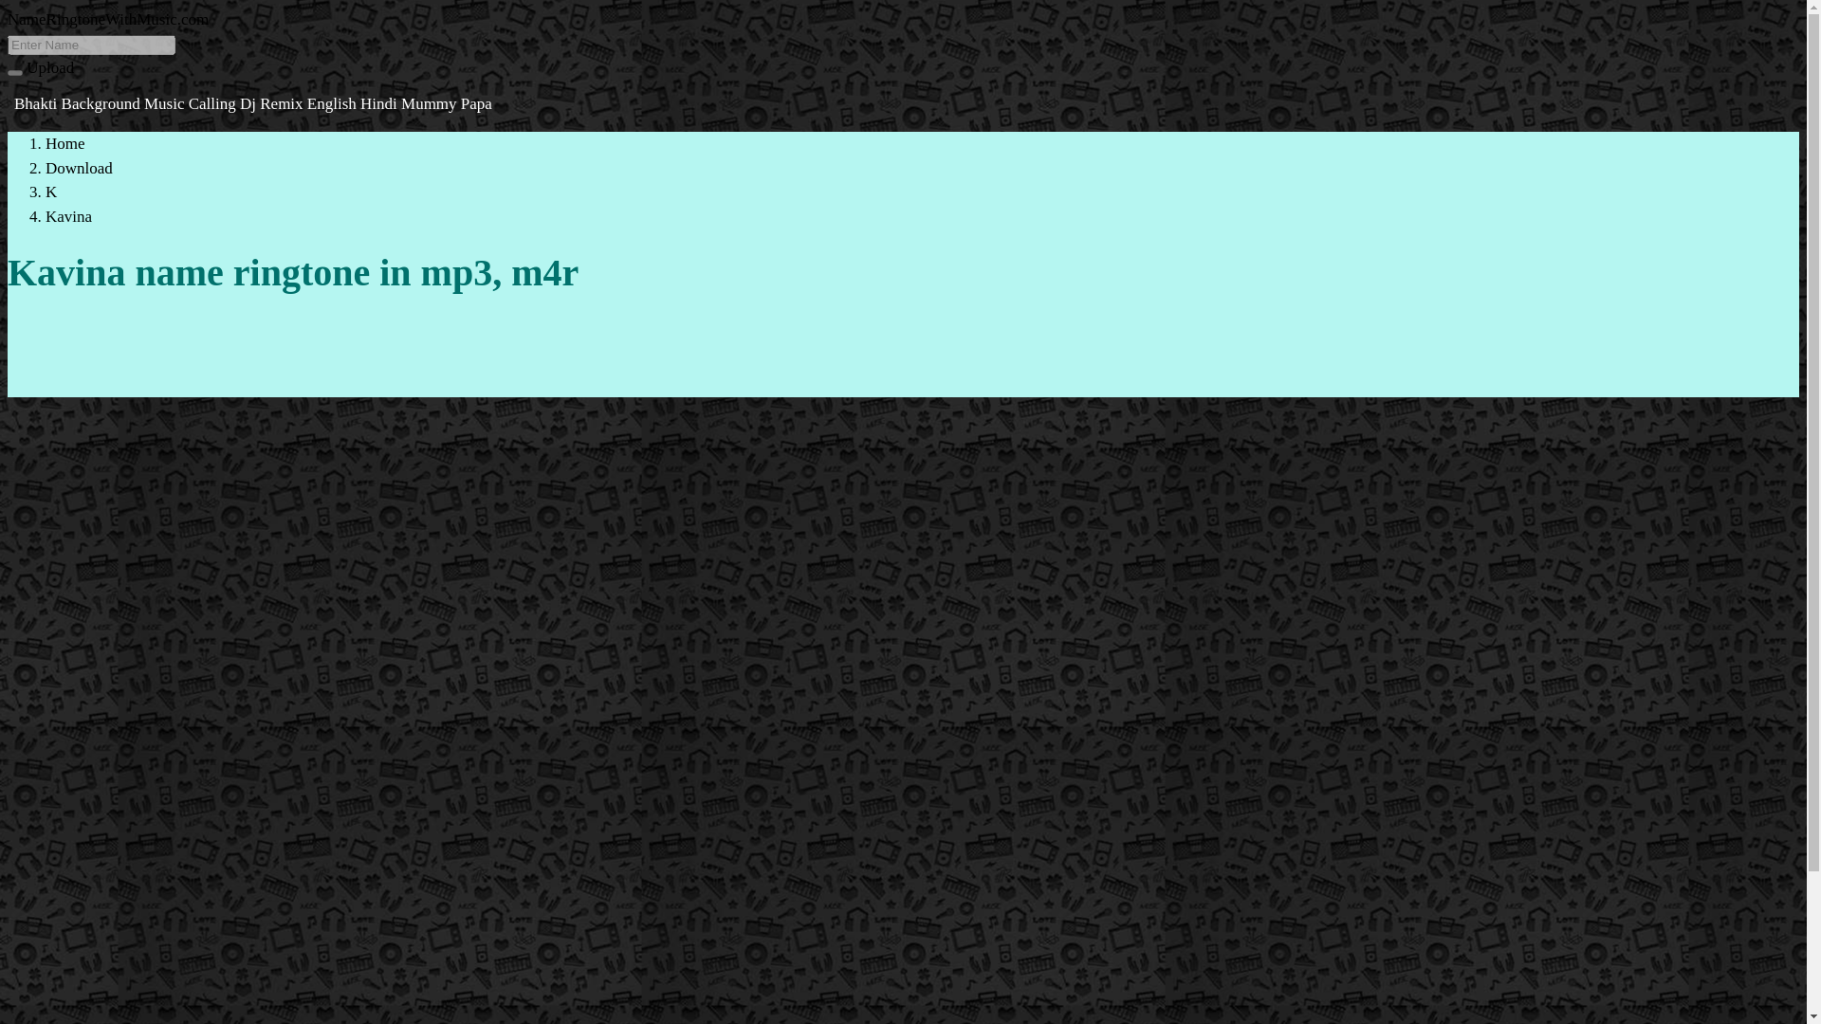 Image resolution: width=1821 pixels, height=1024 pixels. Describe the element at coordinates (334, 103) in the screenshot. I see `English` at that location.